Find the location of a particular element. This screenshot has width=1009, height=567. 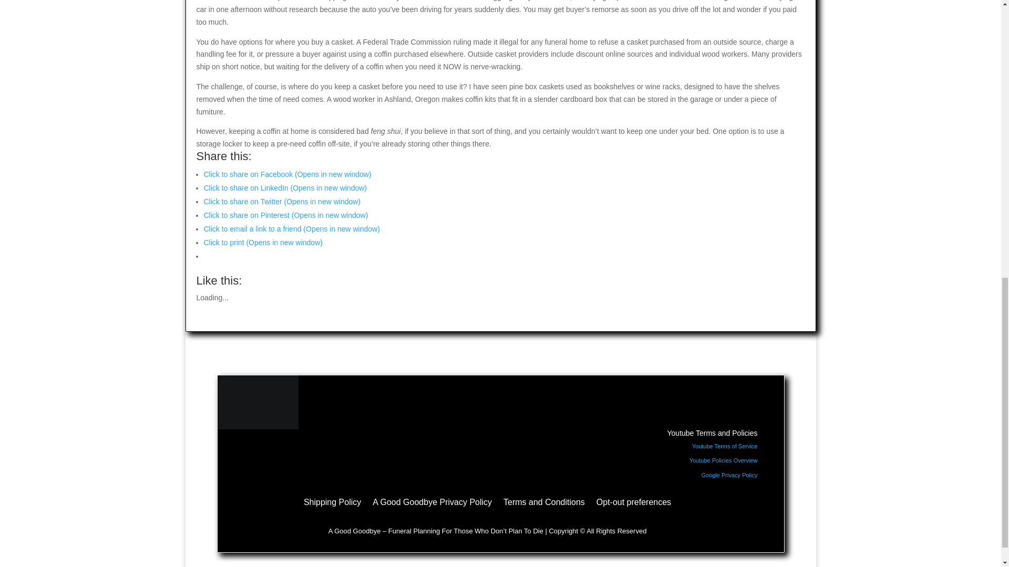

Click to share on Pinterest is located at coordinates (286, 215).